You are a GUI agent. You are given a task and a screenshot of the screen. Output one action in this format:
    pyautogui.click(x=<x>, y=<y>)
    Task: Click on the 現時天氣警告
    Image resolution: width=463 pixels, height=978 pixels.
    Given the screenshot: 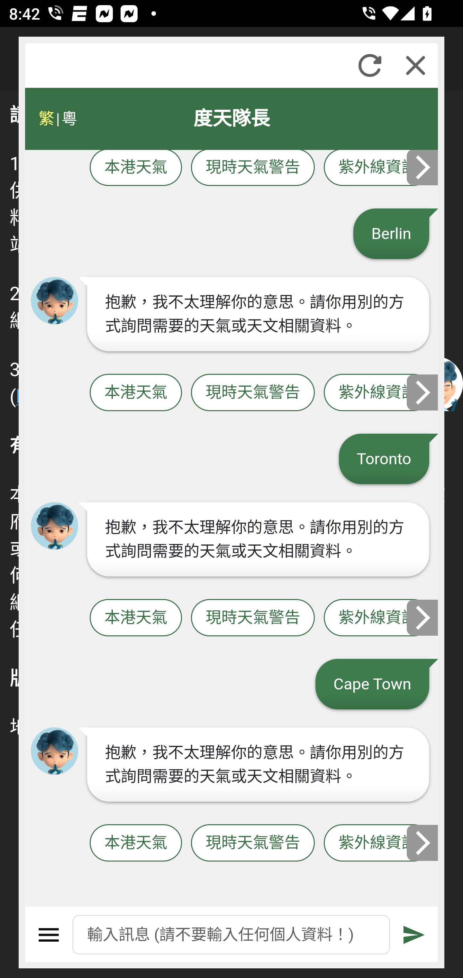 What is the action you would take?
    pyautogui.click(x=253, y=618)
    